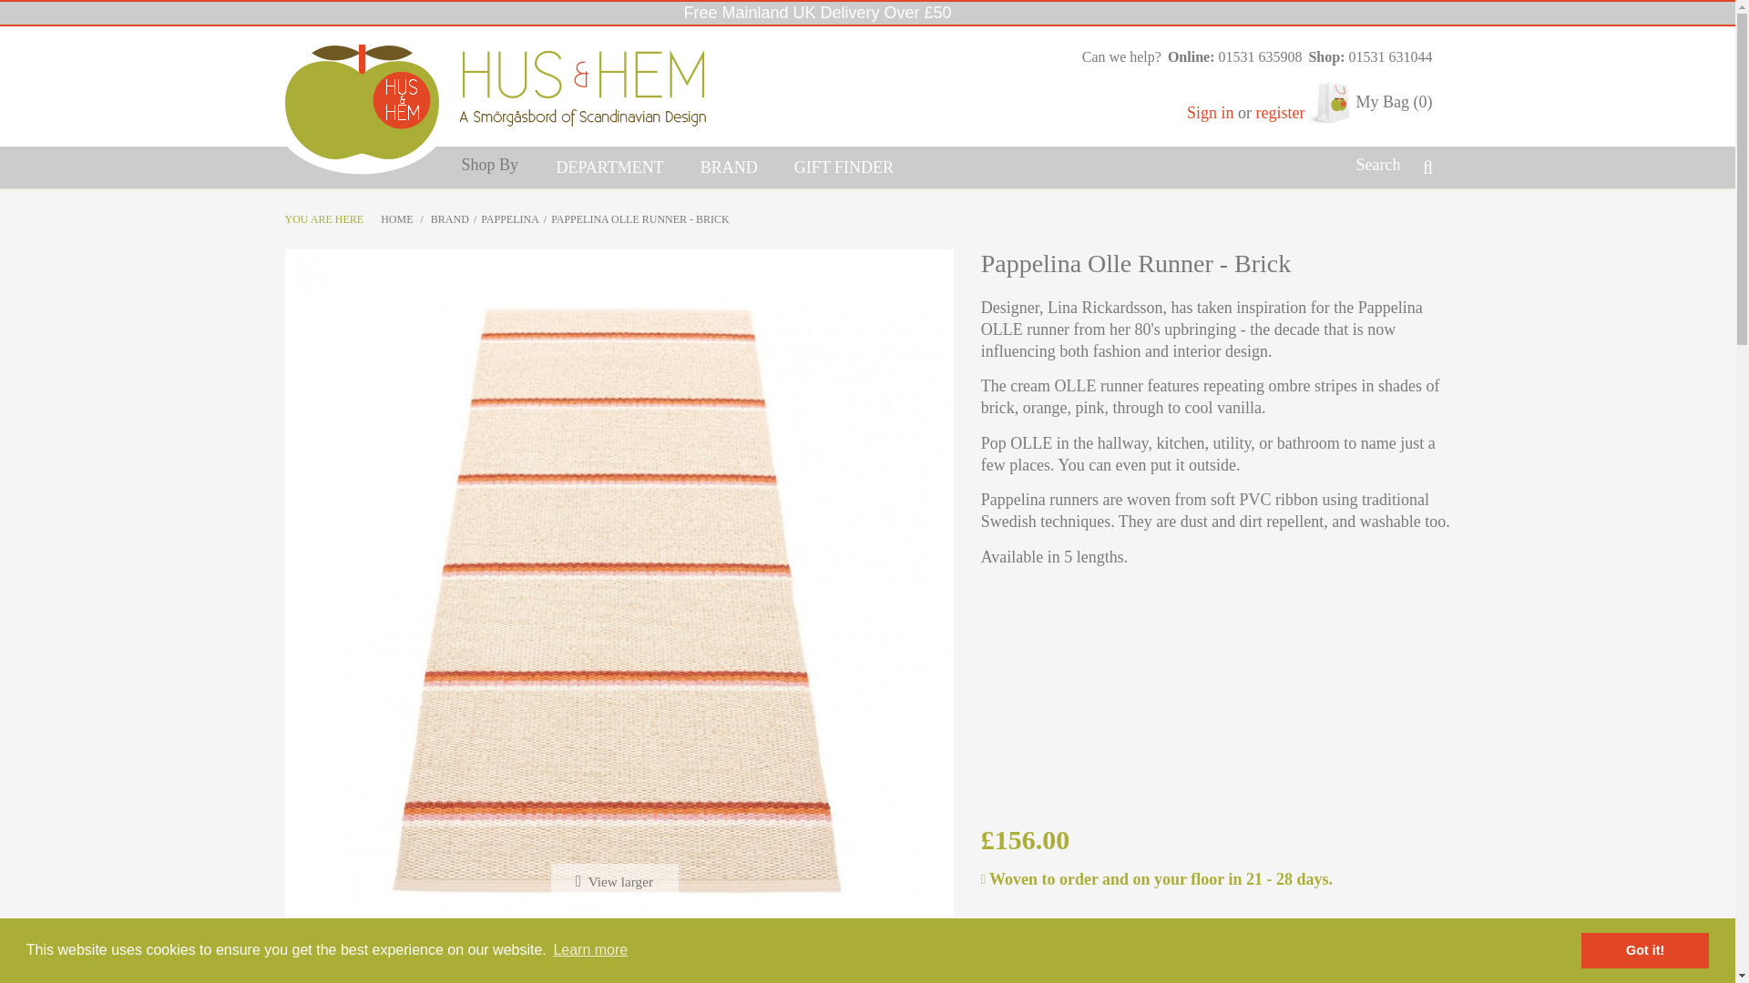  What do you see at coordinates (1280, 113) in the screenshot?
I see `register` at bounding box center [1280, 113].